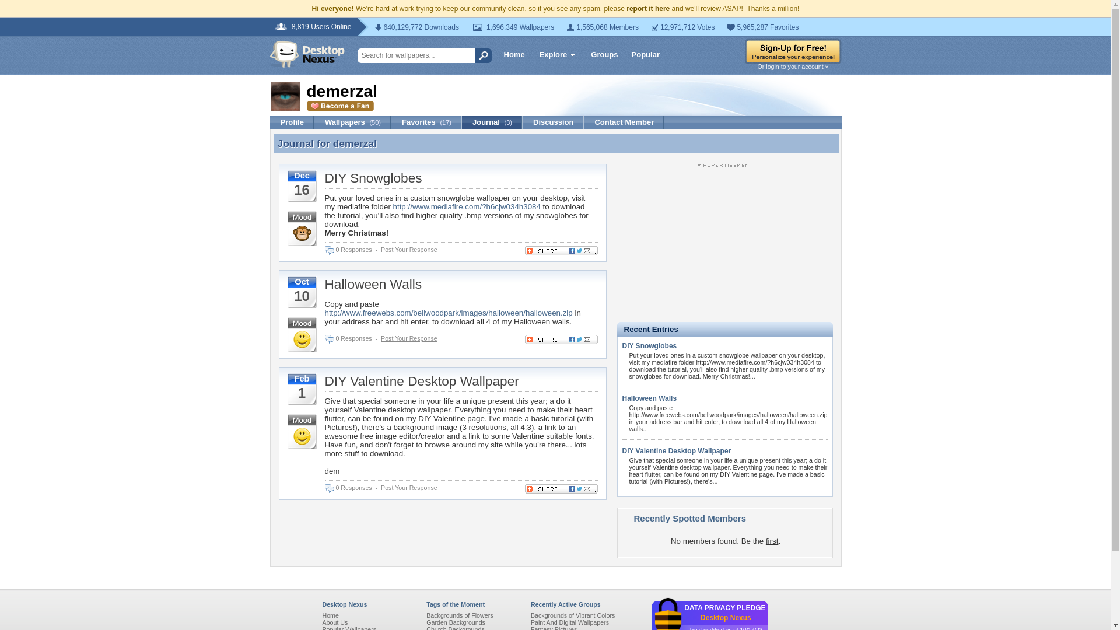 The height and width of the screenshot is (630, 1120). What do you see at coordinates (307, 54) in the screenshot?
I see `Desktop Nexus Wallpapers` at bounding box center [307, 54].